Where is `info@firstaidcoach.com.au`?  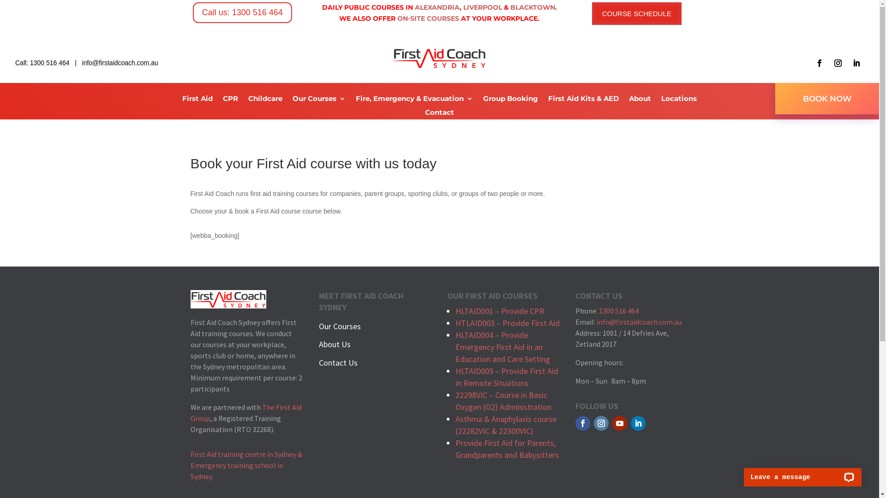
info@firstaidcoach.com.au is located at coordinates (120, 63).